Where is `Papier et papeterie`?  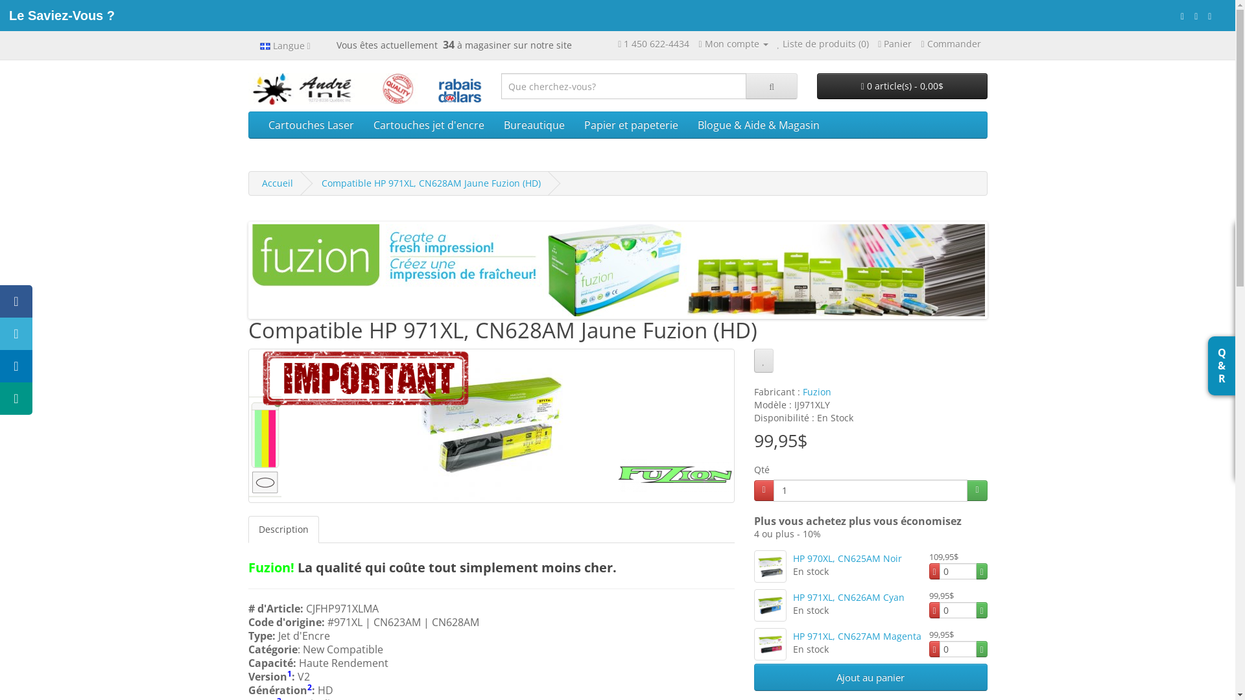
Papier et papeterie is located at coordinates (632, 125).